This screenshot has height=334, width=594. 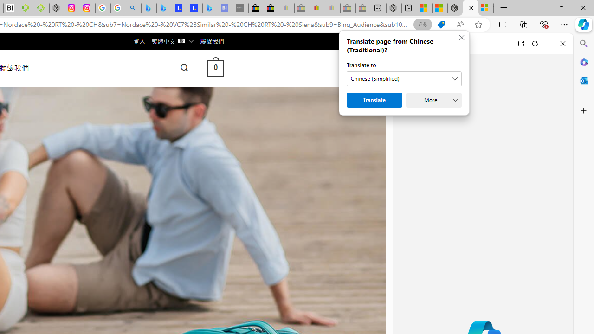 I want to click on Threats and offensive language policy | eBay, so click(x=317, y=8).